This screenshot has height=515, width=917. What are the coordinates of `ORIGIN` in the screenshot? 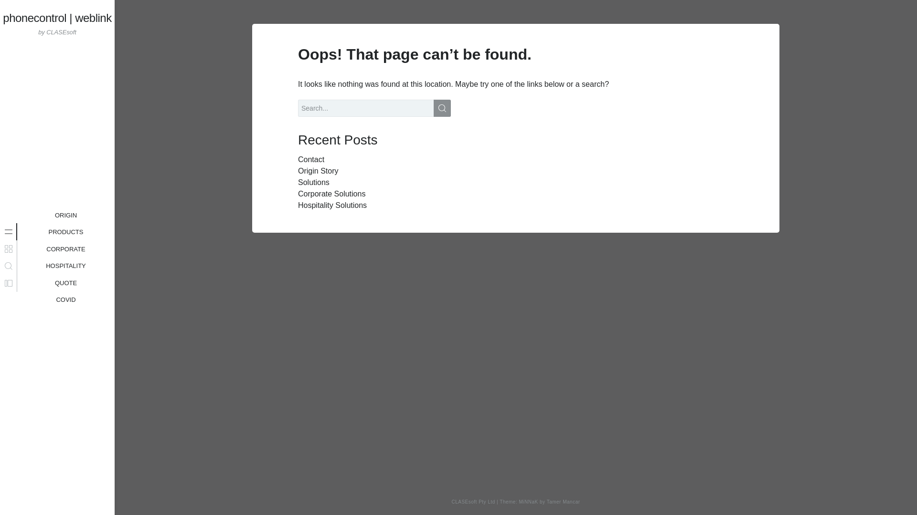 It's located at (66, 216).